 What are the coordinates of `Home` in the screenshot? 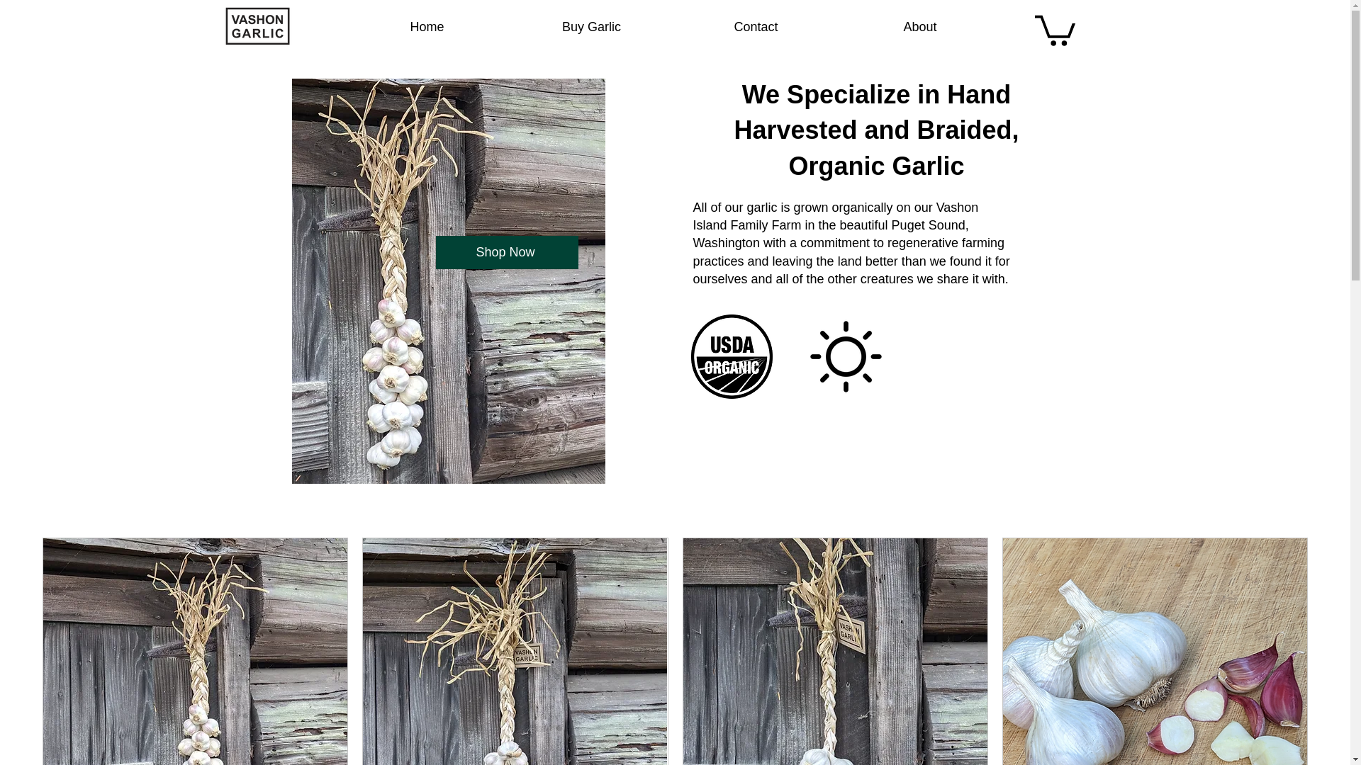 It's located at (427, 27).